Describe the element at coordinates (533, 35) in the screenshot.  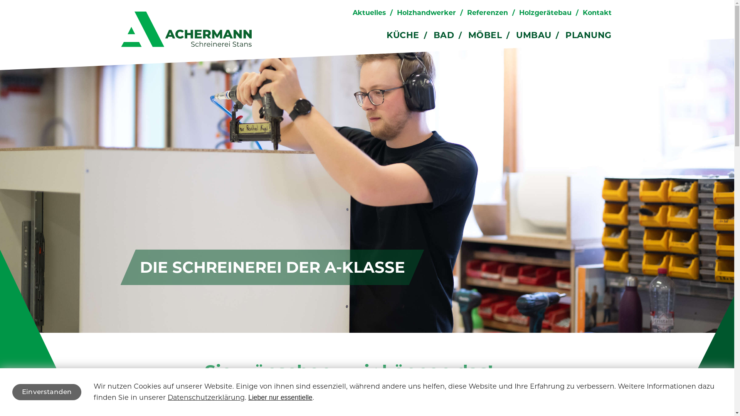
I see `UMBAU` at that location.